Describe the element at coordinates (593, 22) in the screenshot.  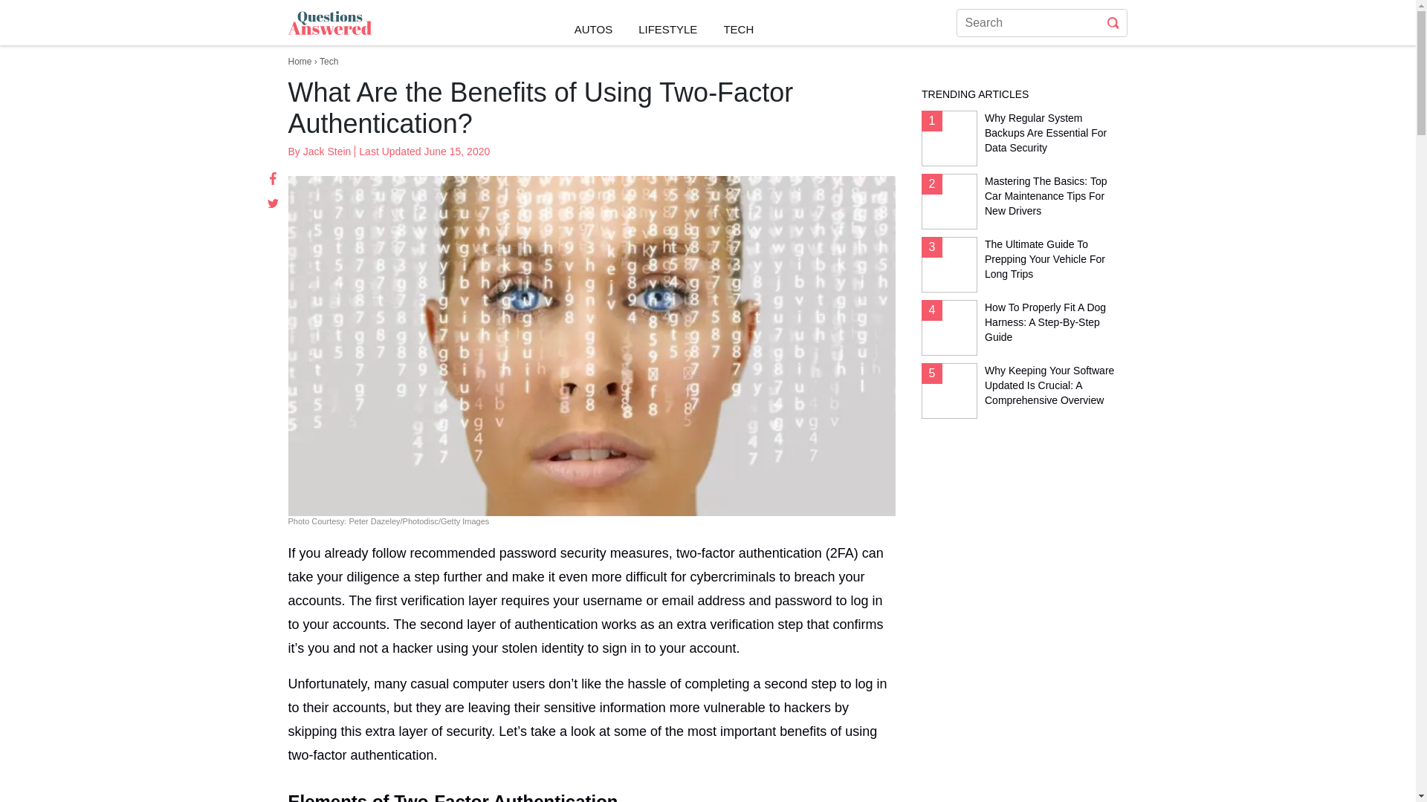
I see `AUTOS` at that location.